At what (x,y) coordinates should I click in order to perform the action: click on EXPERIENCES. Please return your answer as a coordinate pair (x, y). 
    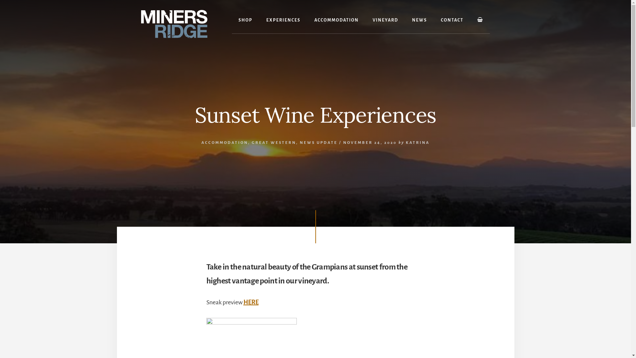
    Looking at the image, I should click on (284, 21).